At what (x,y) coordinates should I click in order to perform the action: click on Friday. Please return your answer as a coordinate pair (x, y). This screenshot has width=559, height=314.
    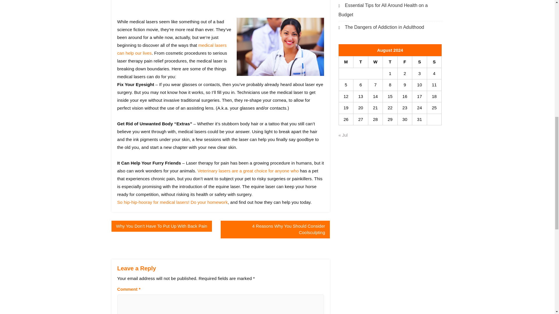
    Looking at the image, I should click on (405, 62).